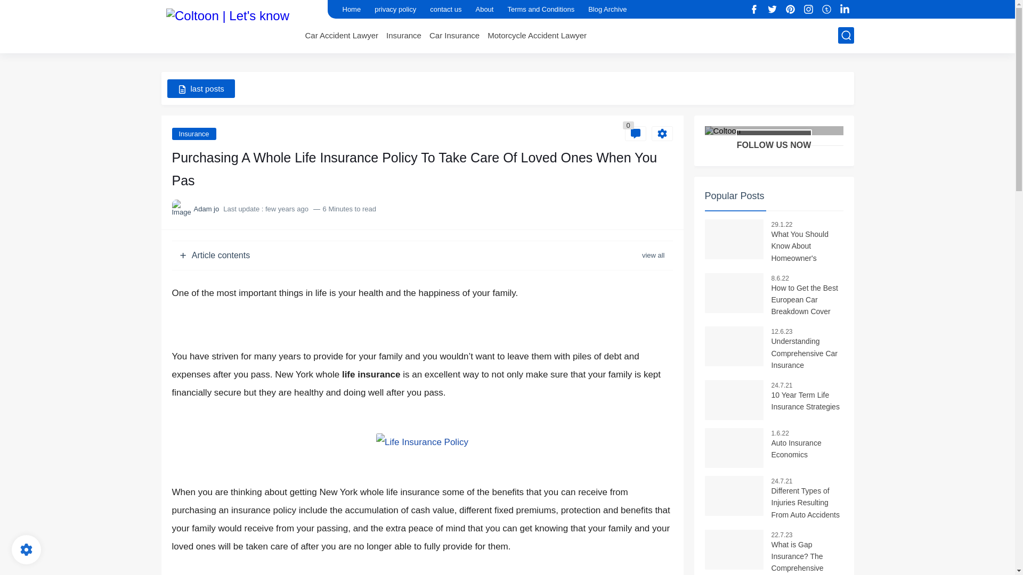 Image resolution: width=1023 pixels, height=575 pixels. Describe the element at coordinates (454, 35) in the screenshot. I see `Car Insurance` at that location.